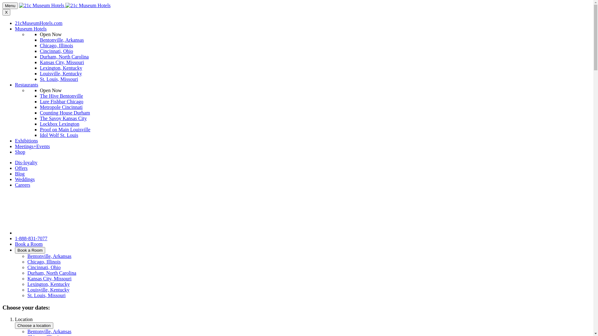 The height and width of the screenshot is (336, 598). Describe the element at coordinates (49, 332) in the screenshot. I see `Bentonville, Arkansas` at that location.